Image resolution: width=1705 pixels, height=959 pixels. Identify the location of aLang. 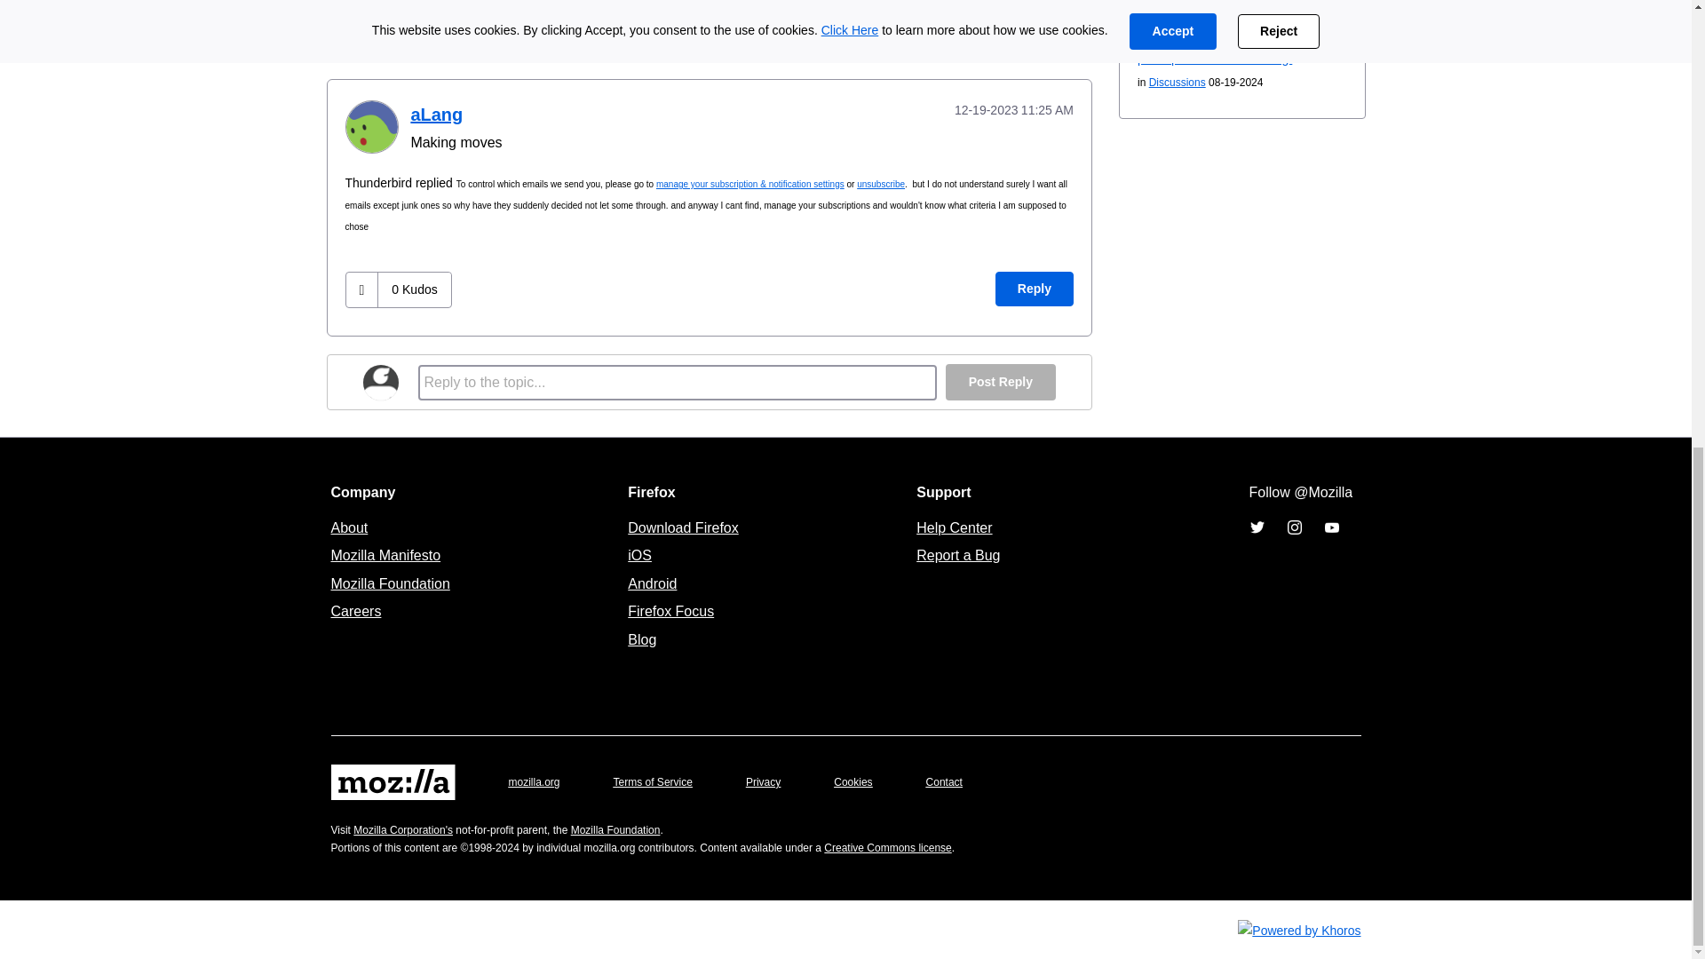
(436, 114).